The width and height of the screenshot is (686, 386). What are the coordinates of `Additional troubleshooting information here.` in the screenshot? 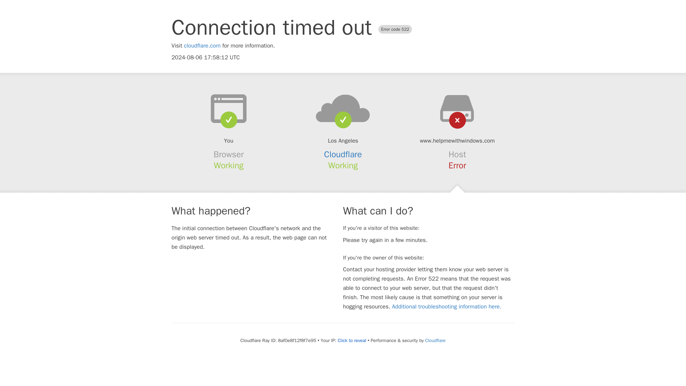 It's located at (447, 307).